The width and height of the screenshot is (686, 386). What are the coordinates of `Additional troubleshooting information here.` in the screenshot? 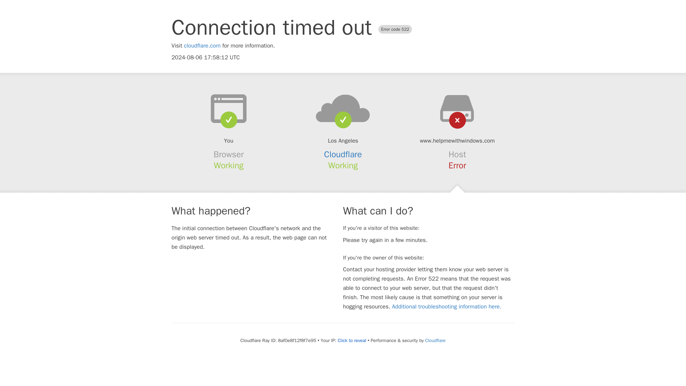 It's located at (447, 307).